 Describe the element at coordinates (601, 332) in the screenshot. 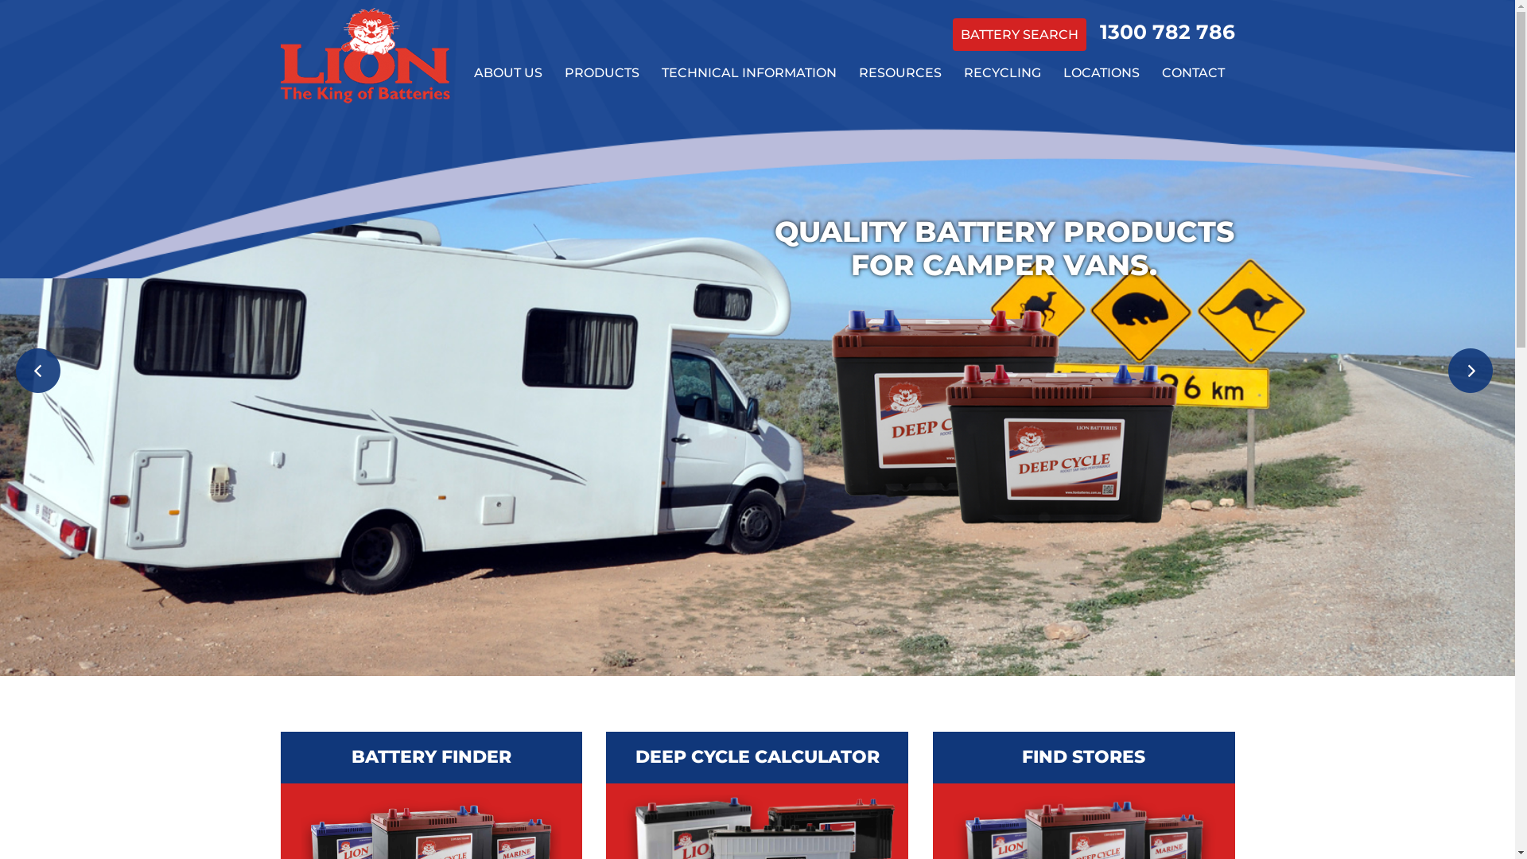

I see `FORKLIFT BATTERIES` at that location.